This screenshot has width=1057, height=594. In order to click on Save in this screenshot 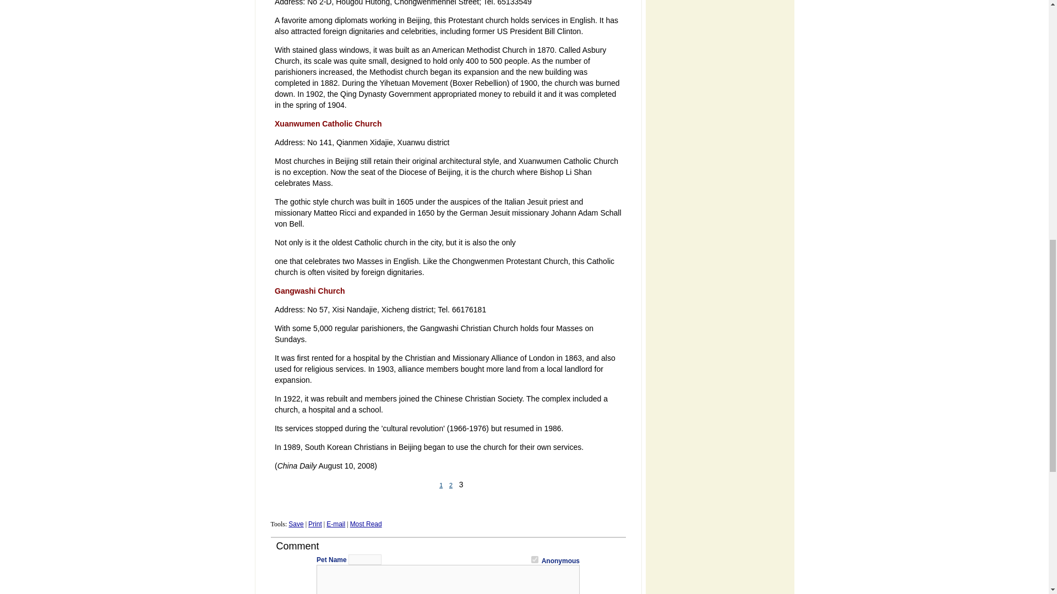, I will do `click(296, 524)`.